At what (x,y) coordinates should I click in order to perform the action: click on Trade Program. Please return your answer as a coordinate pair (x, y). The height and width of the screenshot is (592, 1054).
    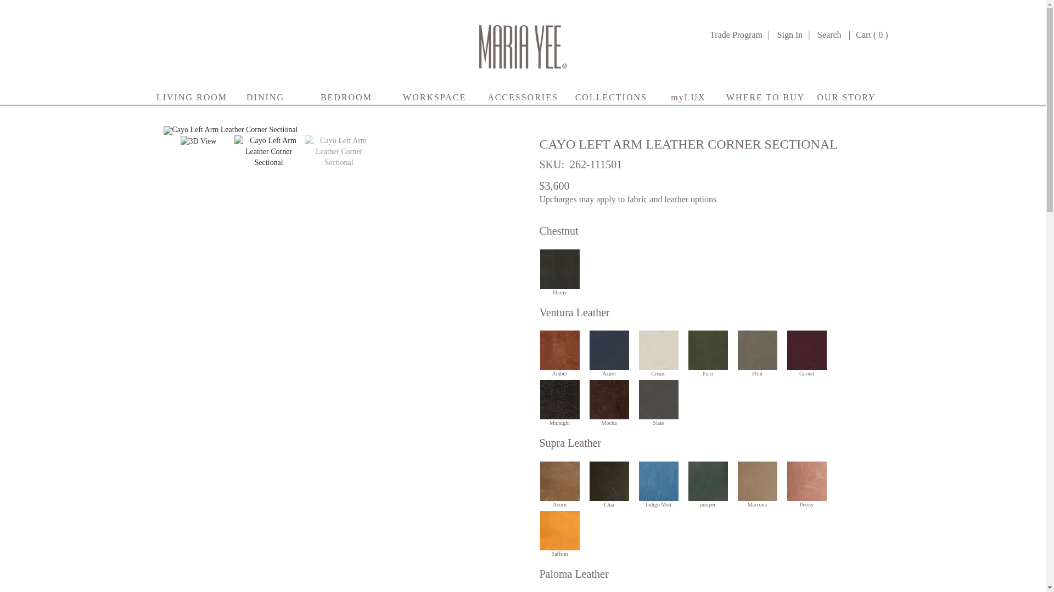
    Looking at the image, I should click on (736, 35).